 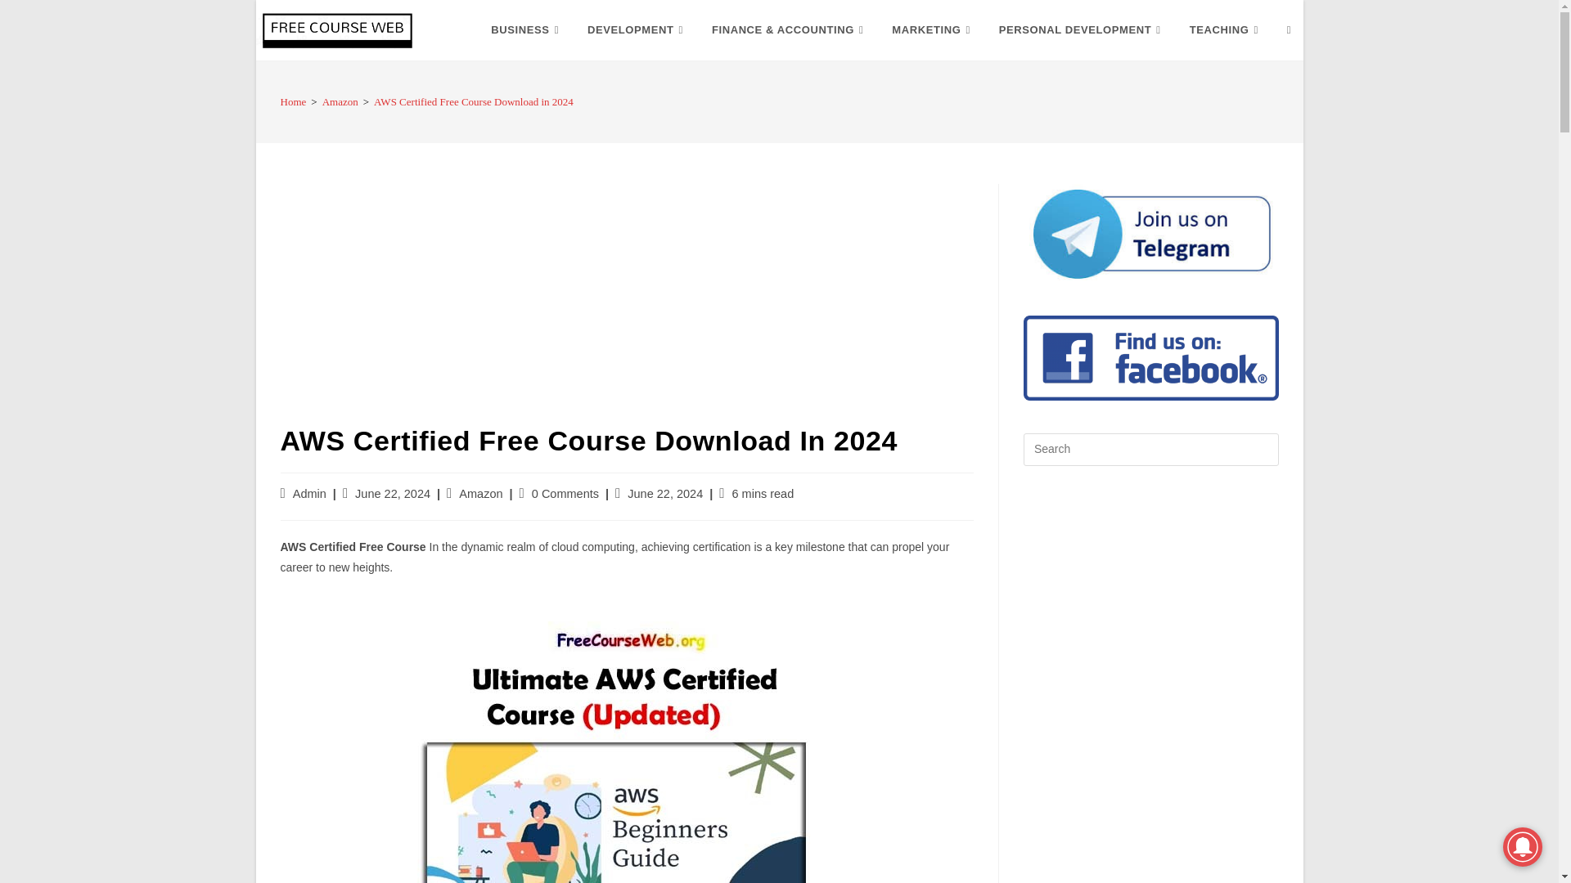 What do you see at coordinates (637, 30) in the screenshot?
I see `DEVELOPMENT` at bounding box center [637, 30].